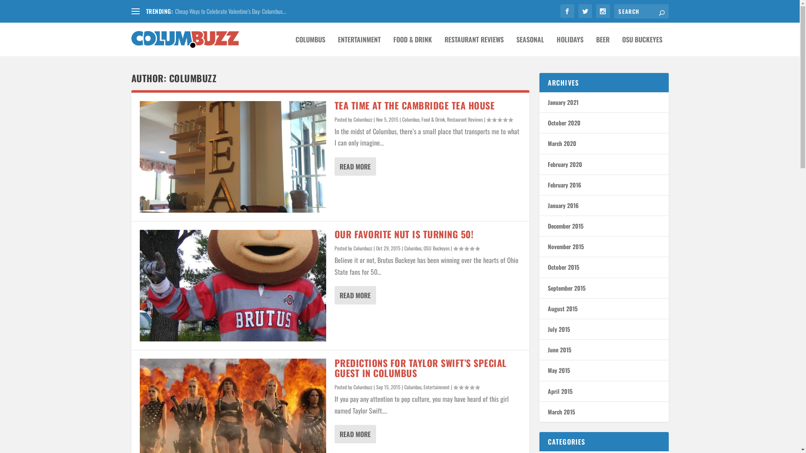 This screenshot has width=806, height=453. I want to click on March 2020, so click(562, 143).